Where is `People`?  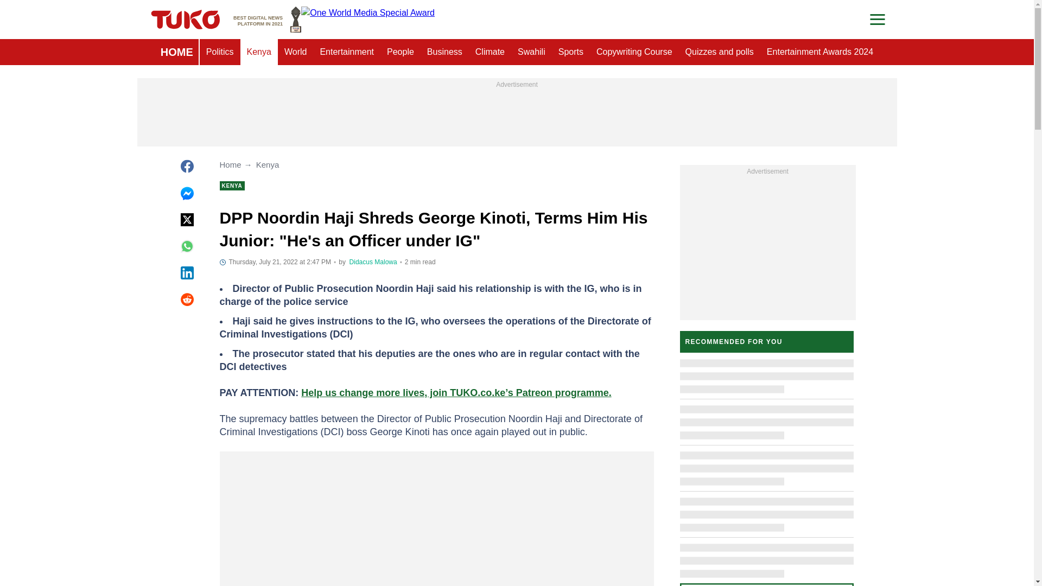
People is located at coordinates (634, 52).